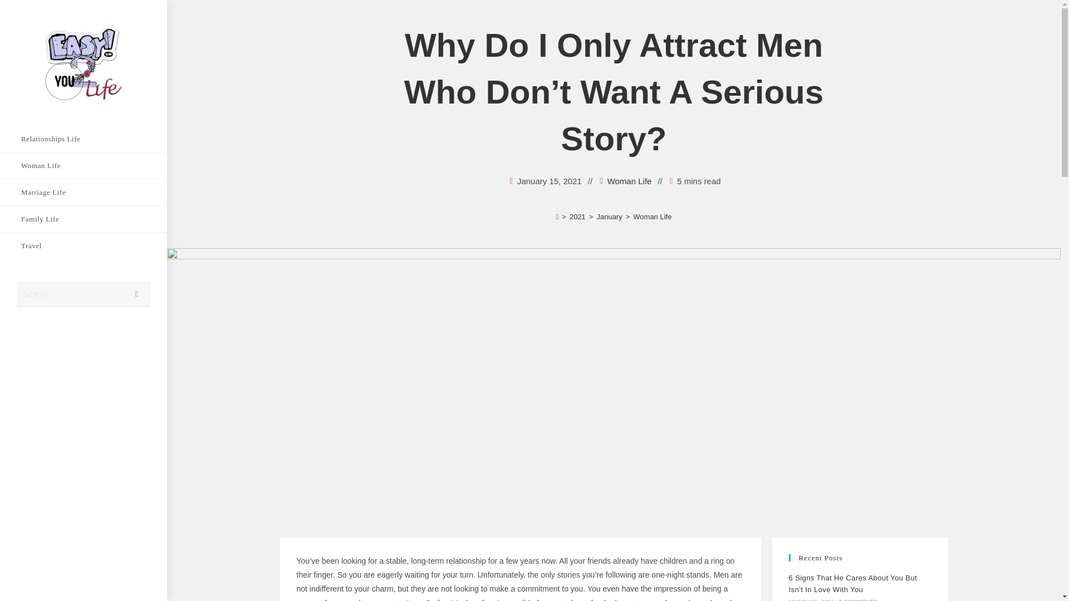 The width and height of the screenshot is (1069, 601). Describe the element at coordinates (859, 600) in the screenshot. I see `0 COMMENTS` at that location.